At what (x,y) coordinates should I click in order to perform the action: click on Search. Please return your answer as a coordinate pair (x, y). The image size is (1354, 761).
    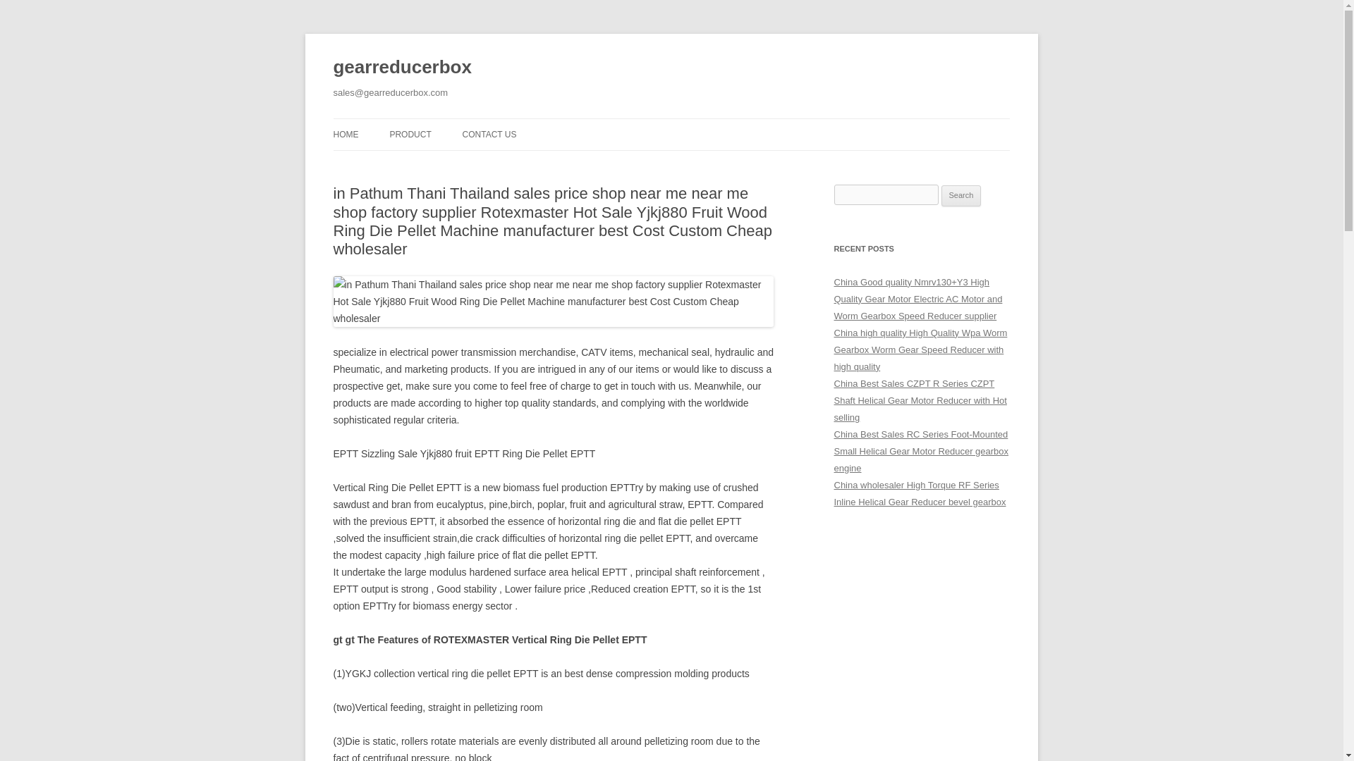
    Looking at the image, I should click on (961, 196).